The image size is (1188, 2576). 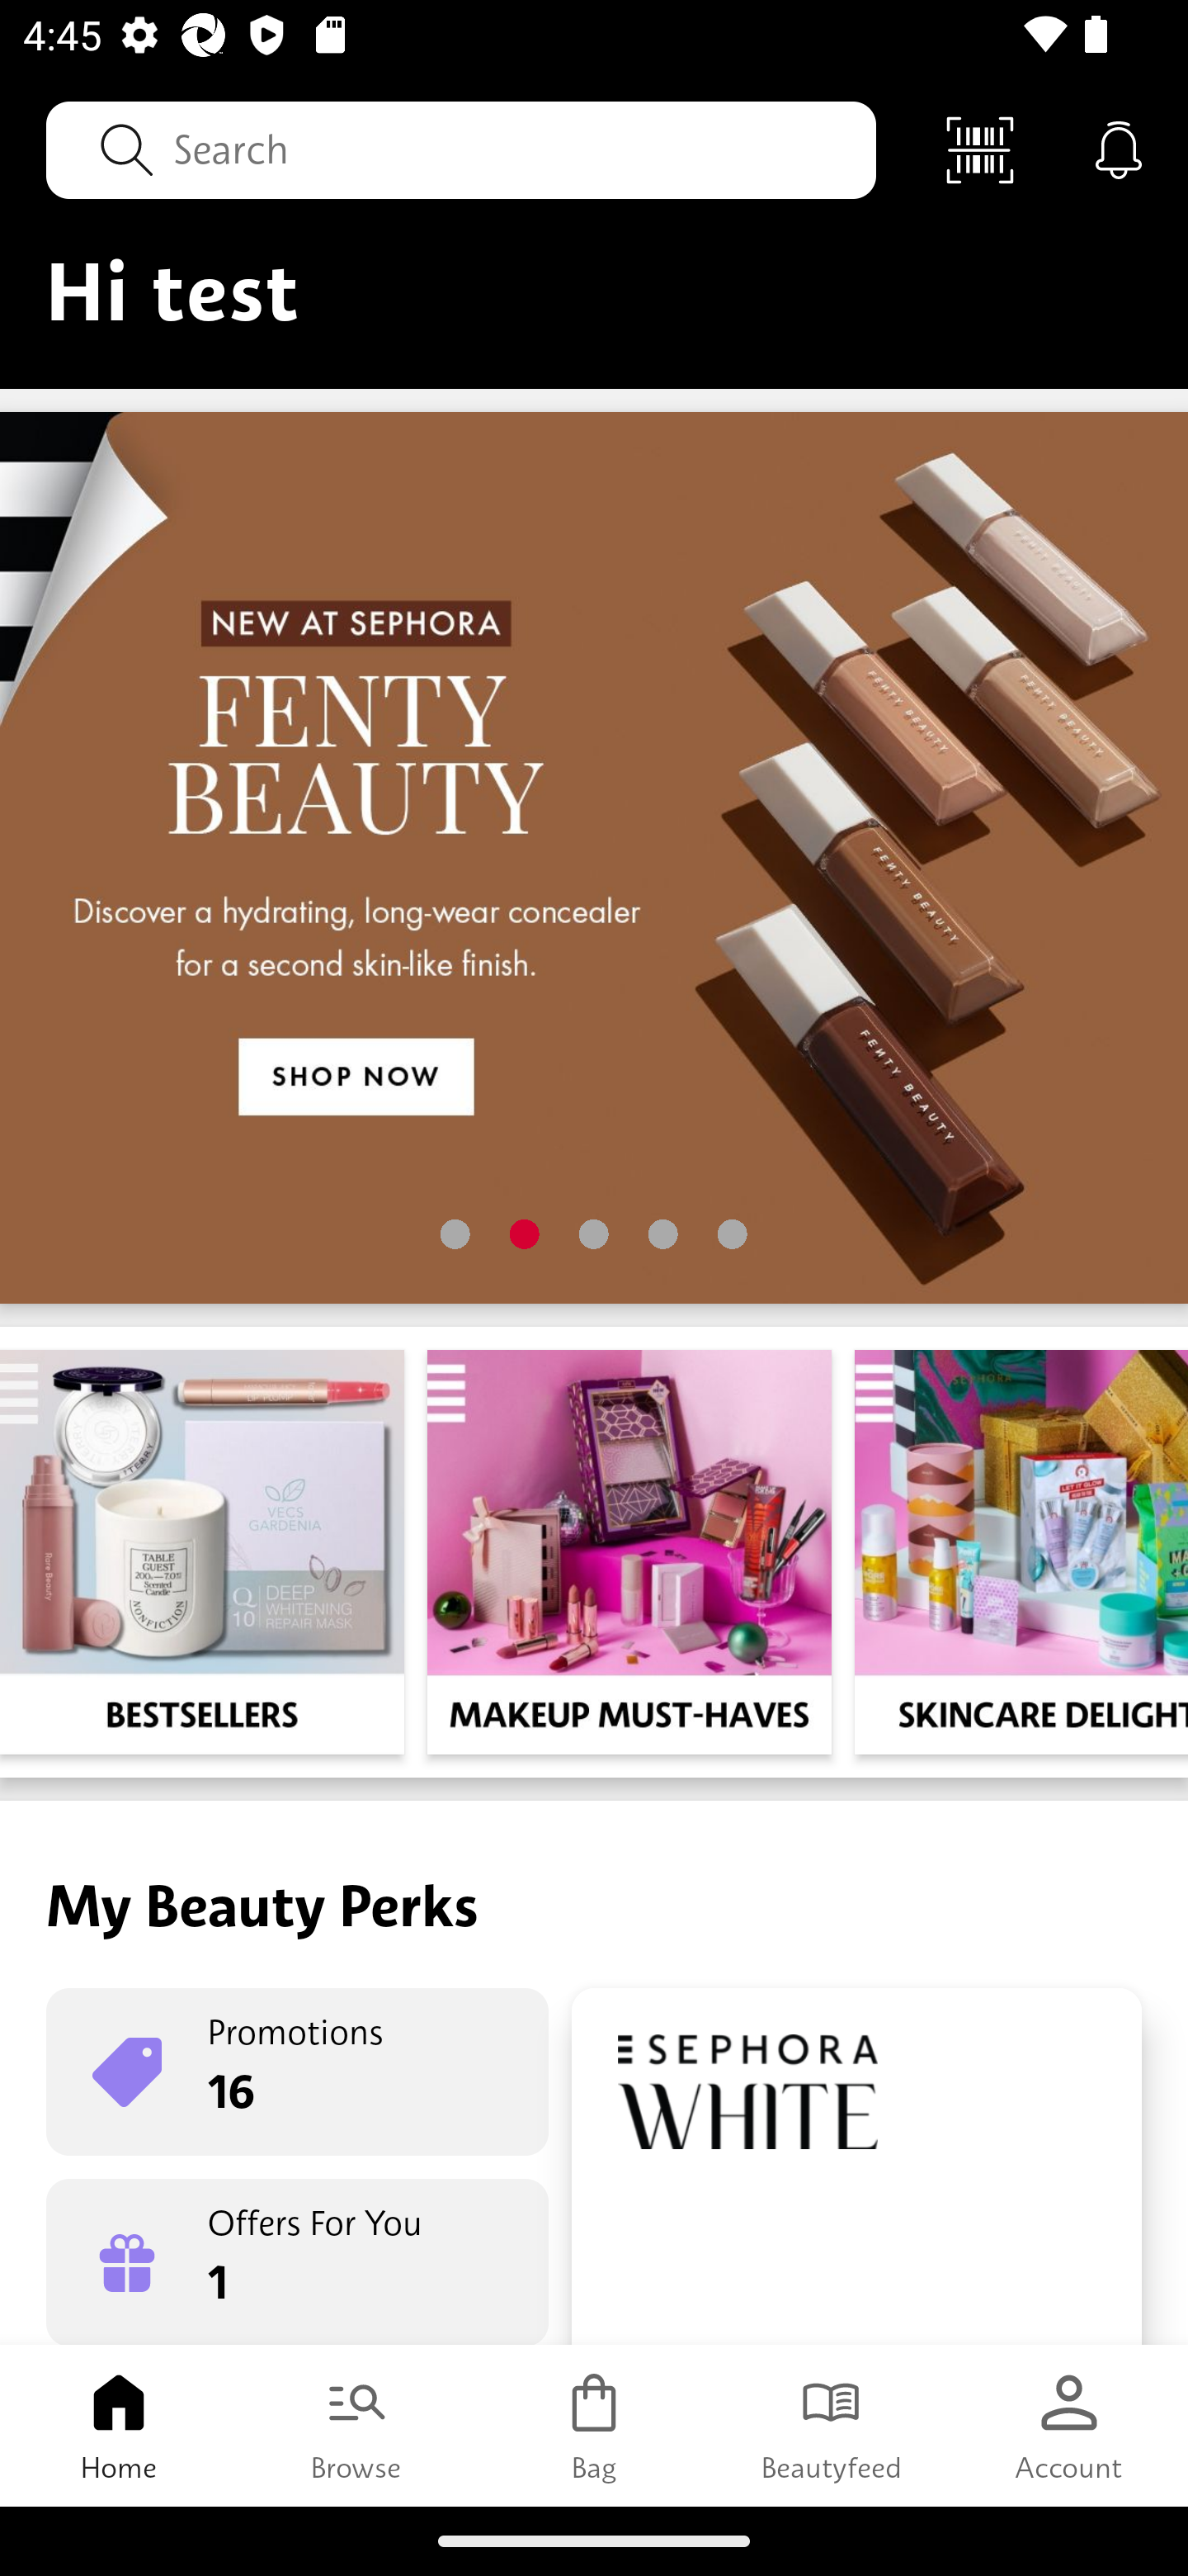 What do you see at coordinates (832, 2425) in the screenshot?
I see `Beautyfeed` at bounding box center [832, 2425].